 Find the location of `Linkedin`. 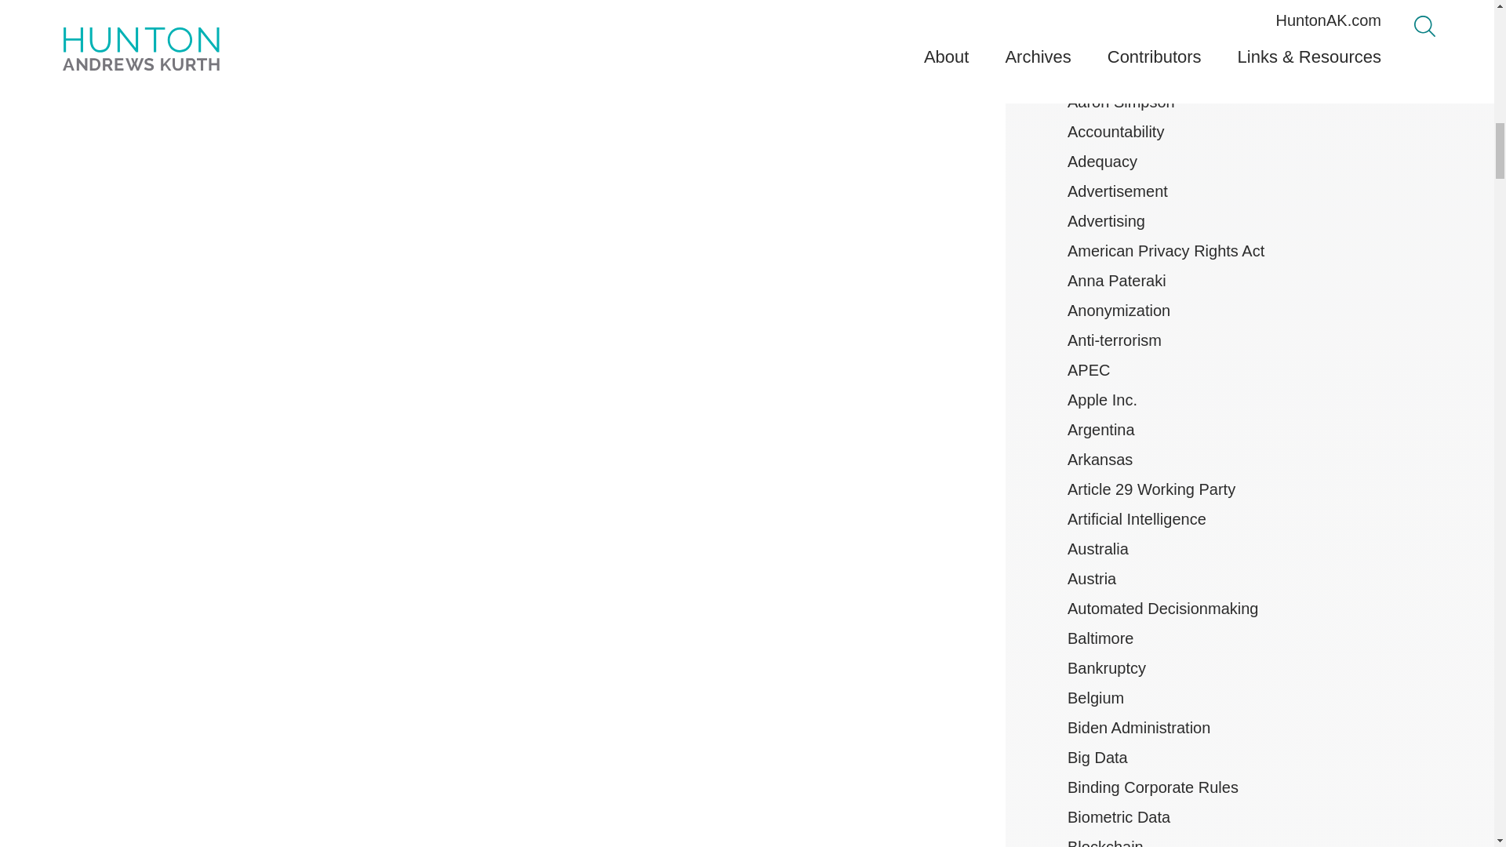

Linkedin is located at coordinates (893, 5).